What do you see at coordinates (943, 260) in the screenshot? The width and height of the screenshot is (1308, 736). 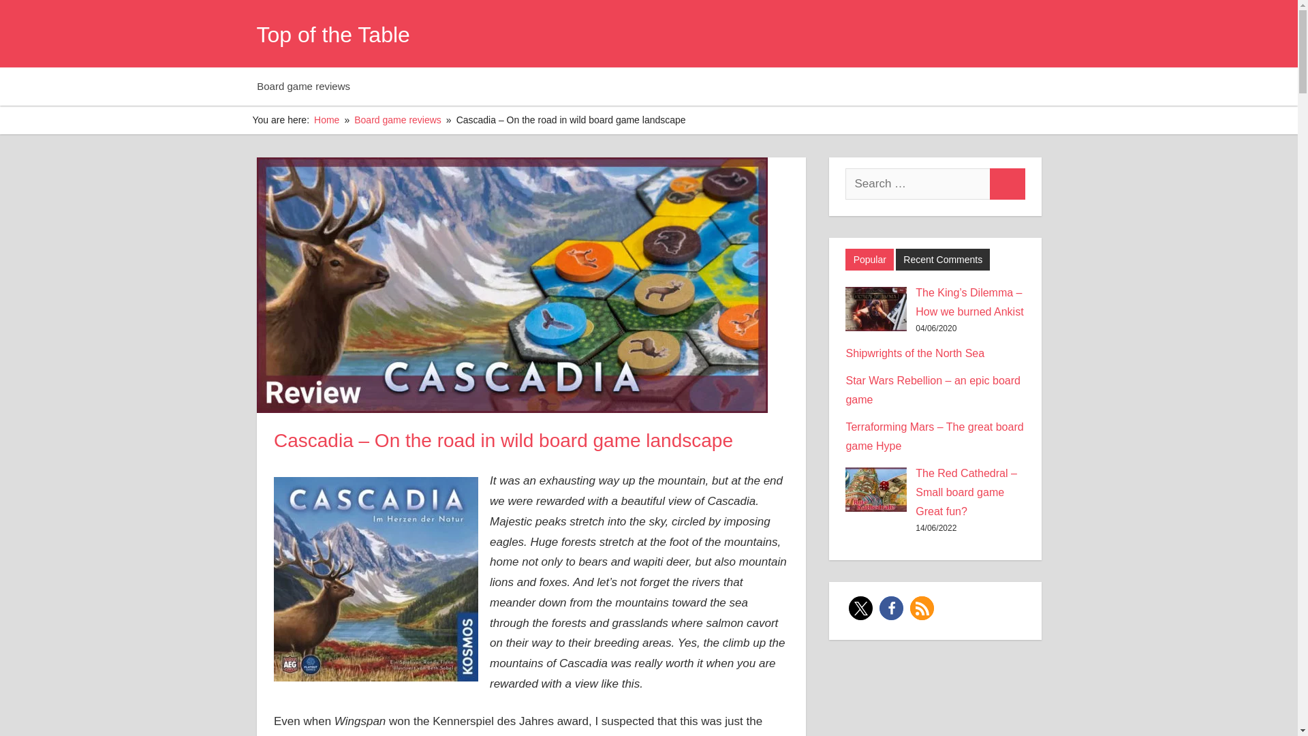 I see `Recent Comments` at bounding box center [943, 260].